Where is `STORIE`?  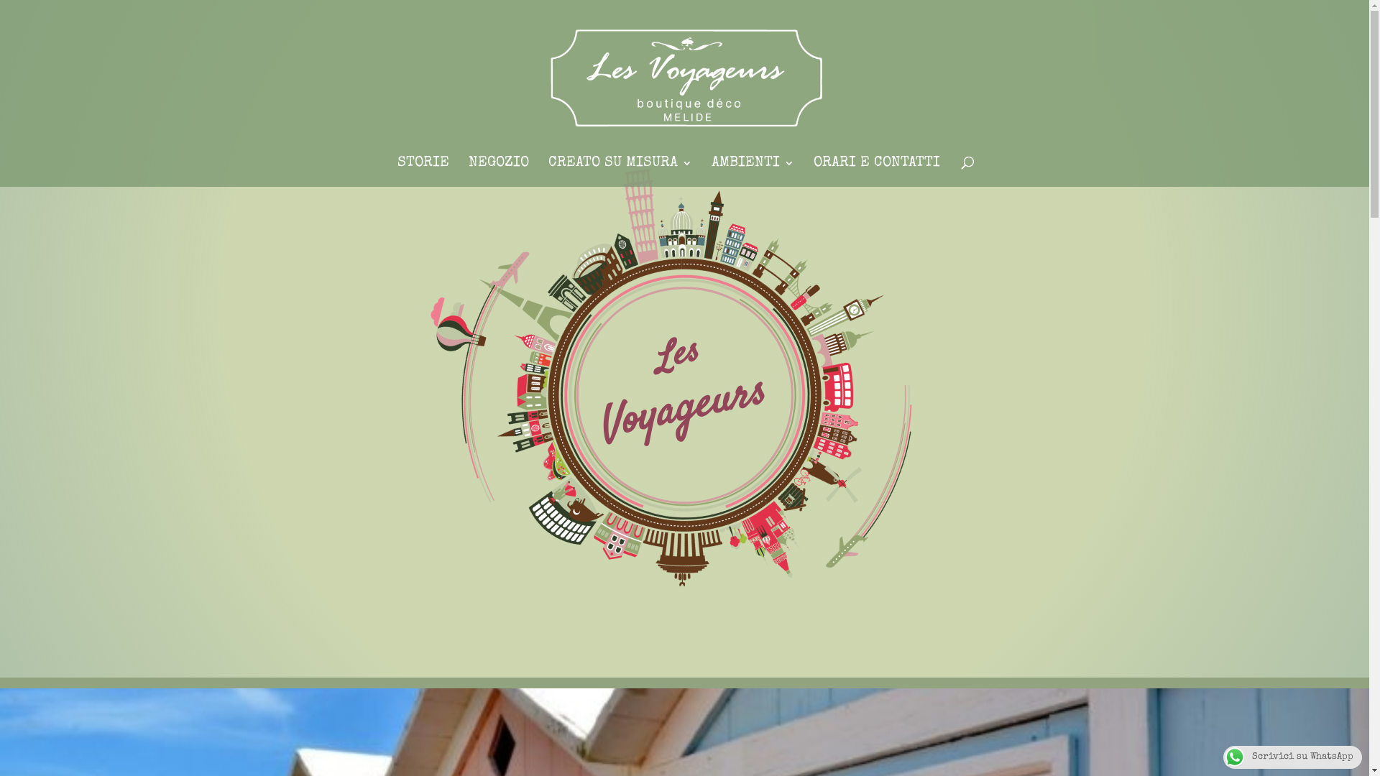 STORIE is located at coordinates (423, 172).